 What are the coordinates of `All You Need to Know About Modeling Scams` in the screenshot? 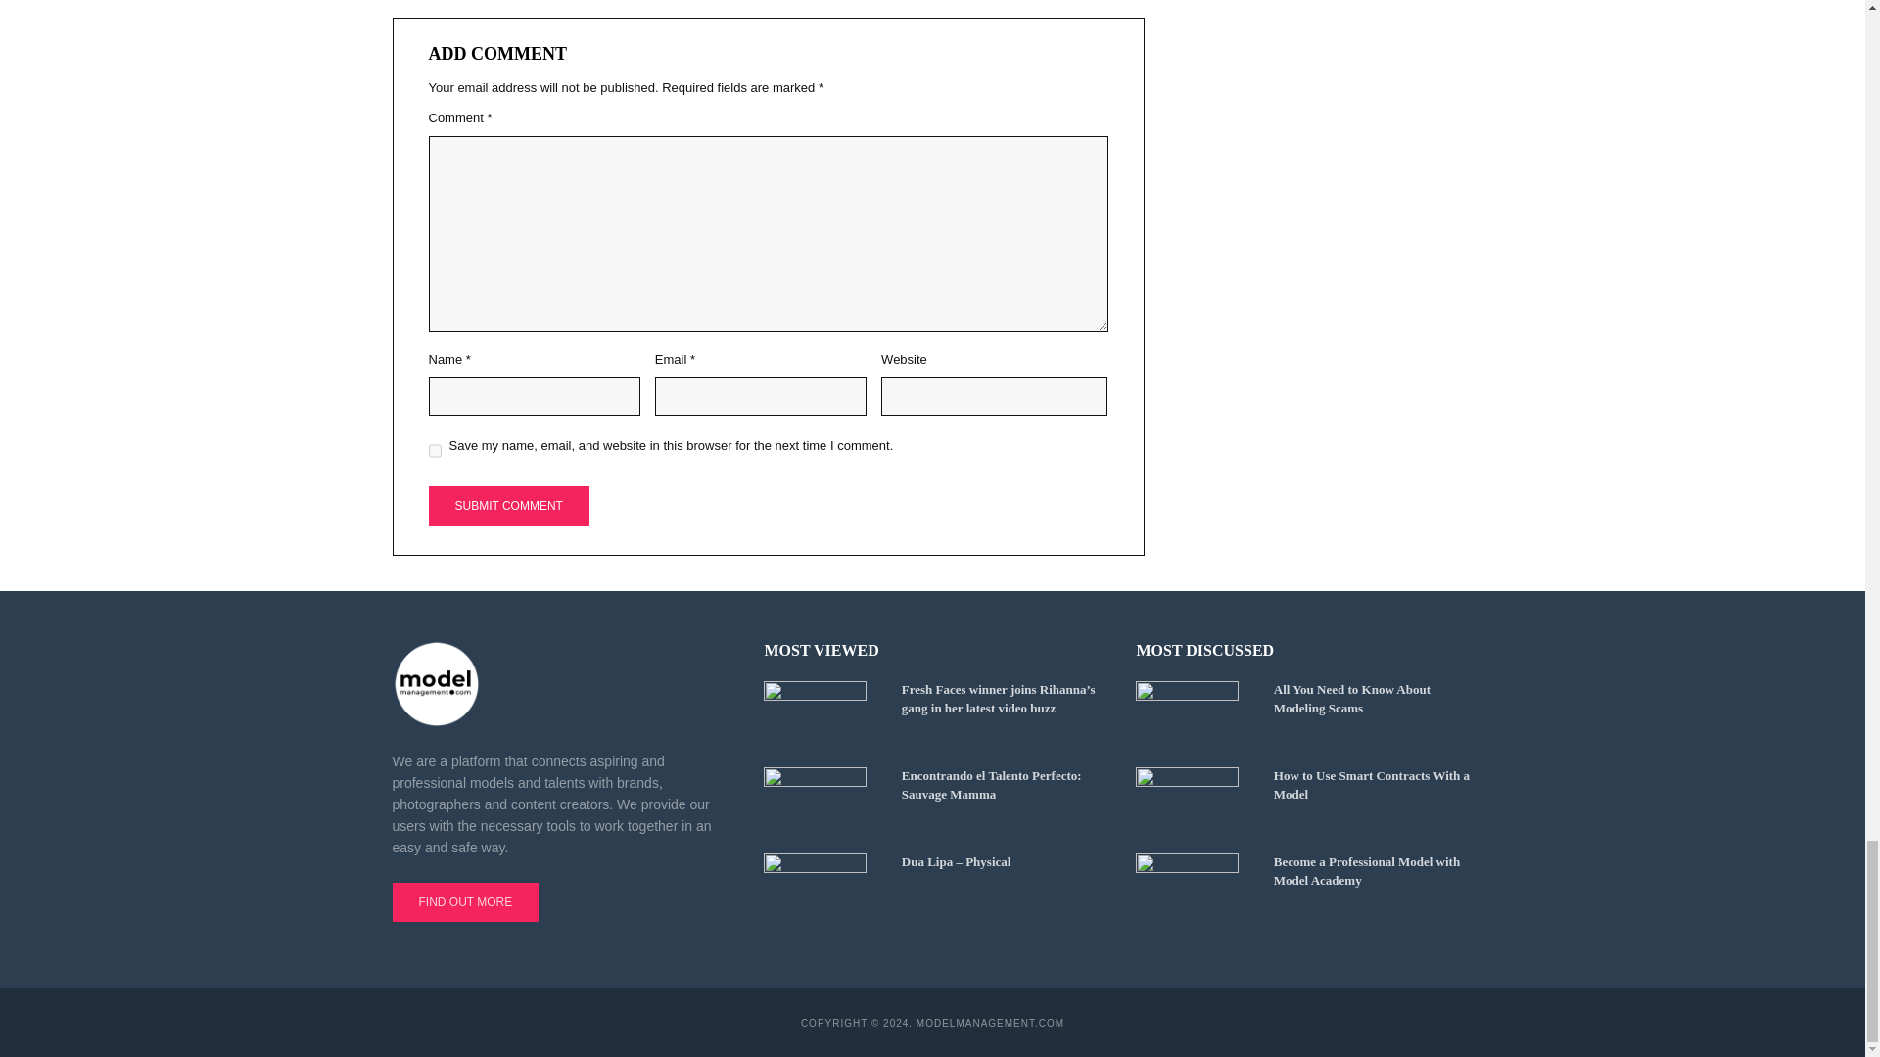 It's located at (1195, 714).